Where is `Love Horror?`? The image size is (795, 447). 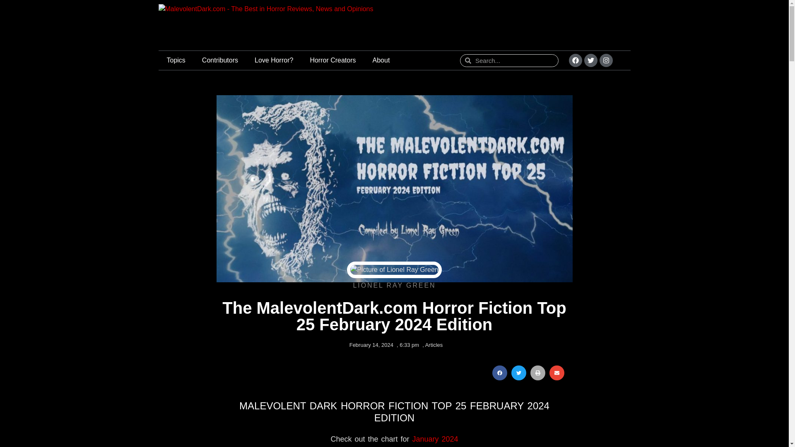
Love Horror? is located at coordinates (274, 60).